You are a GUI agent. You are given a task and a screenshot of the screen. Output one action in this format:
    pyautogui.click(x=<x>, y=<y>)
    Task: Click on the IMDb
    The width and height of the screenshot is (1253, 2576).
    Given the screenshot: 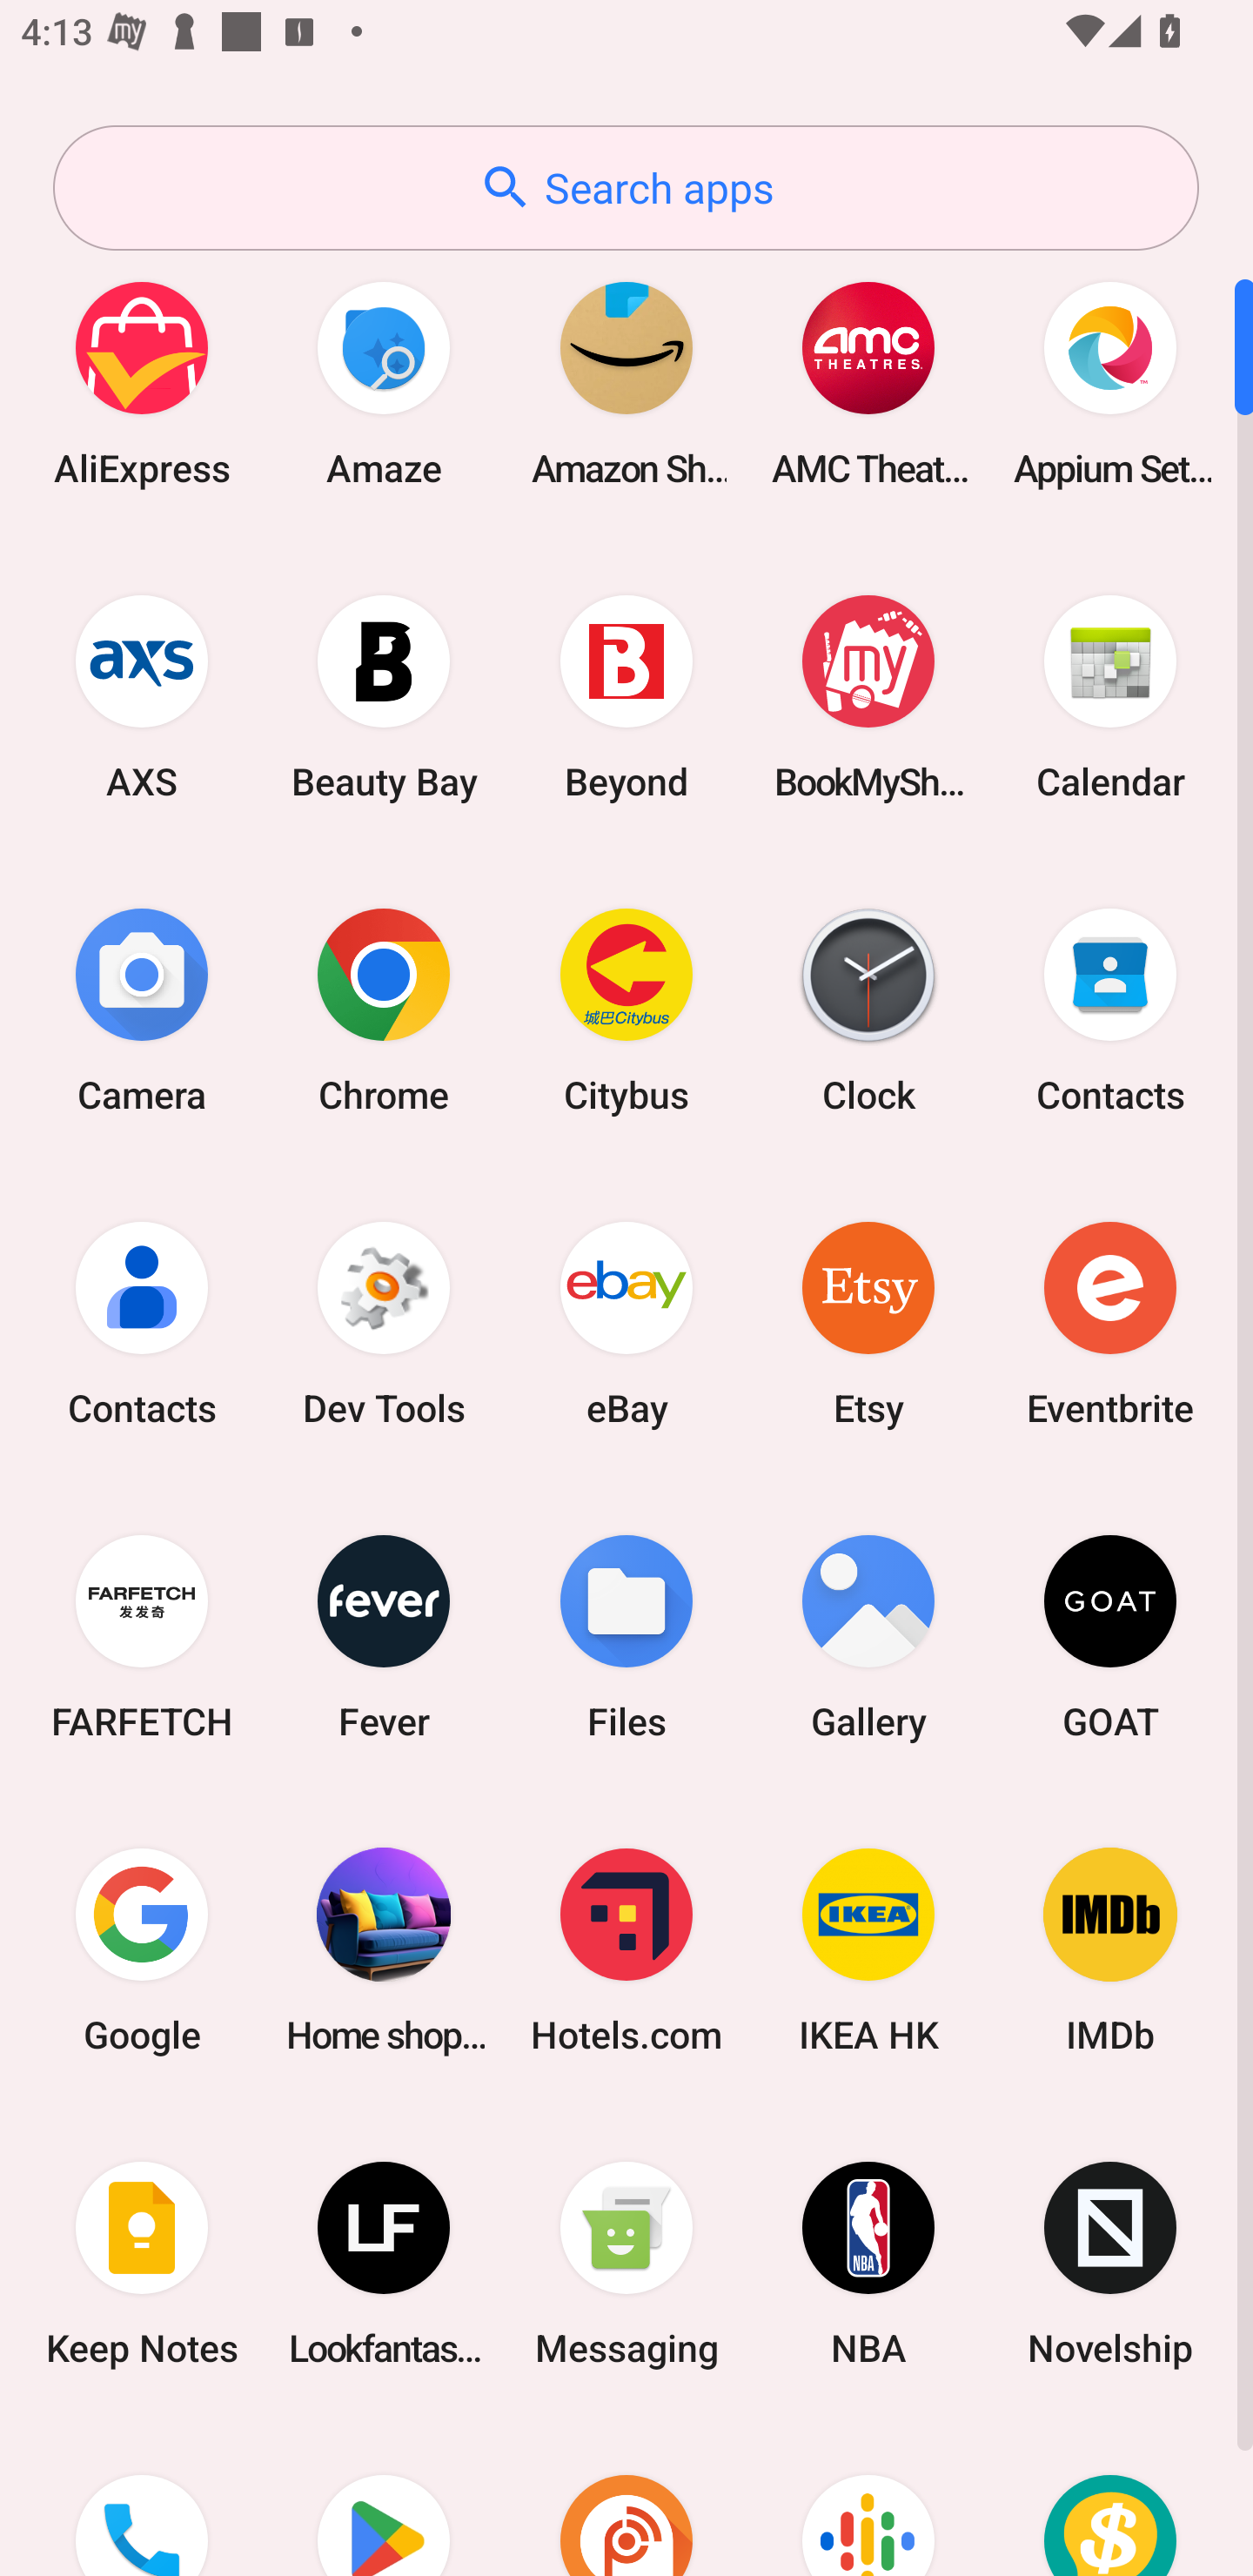 What is the action you would take?
    pyautogui.click(x=1110, y=1949)
    